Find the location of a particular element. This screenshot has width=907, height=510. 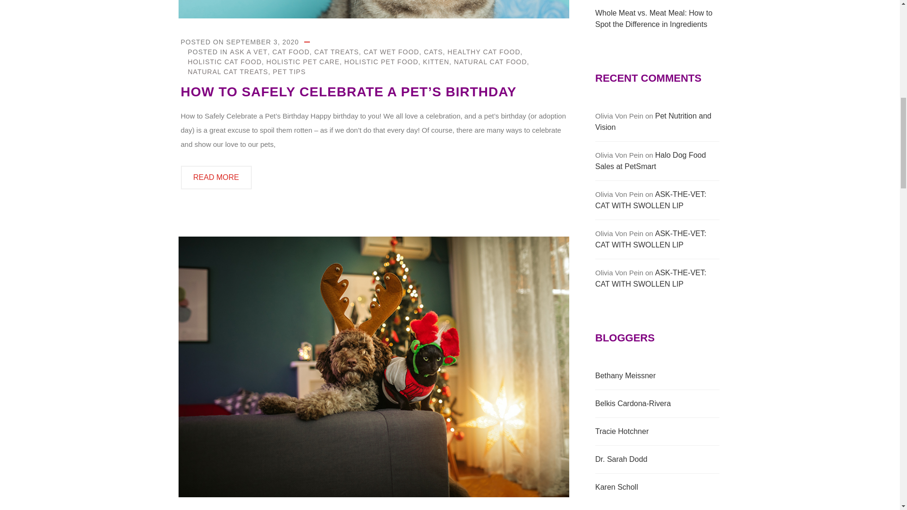

CAT WET FOOD is located at coordinates (391, 52).